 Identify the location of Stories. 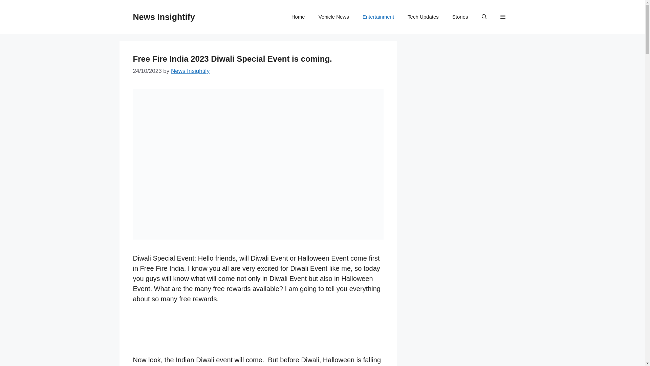
(460, 17).